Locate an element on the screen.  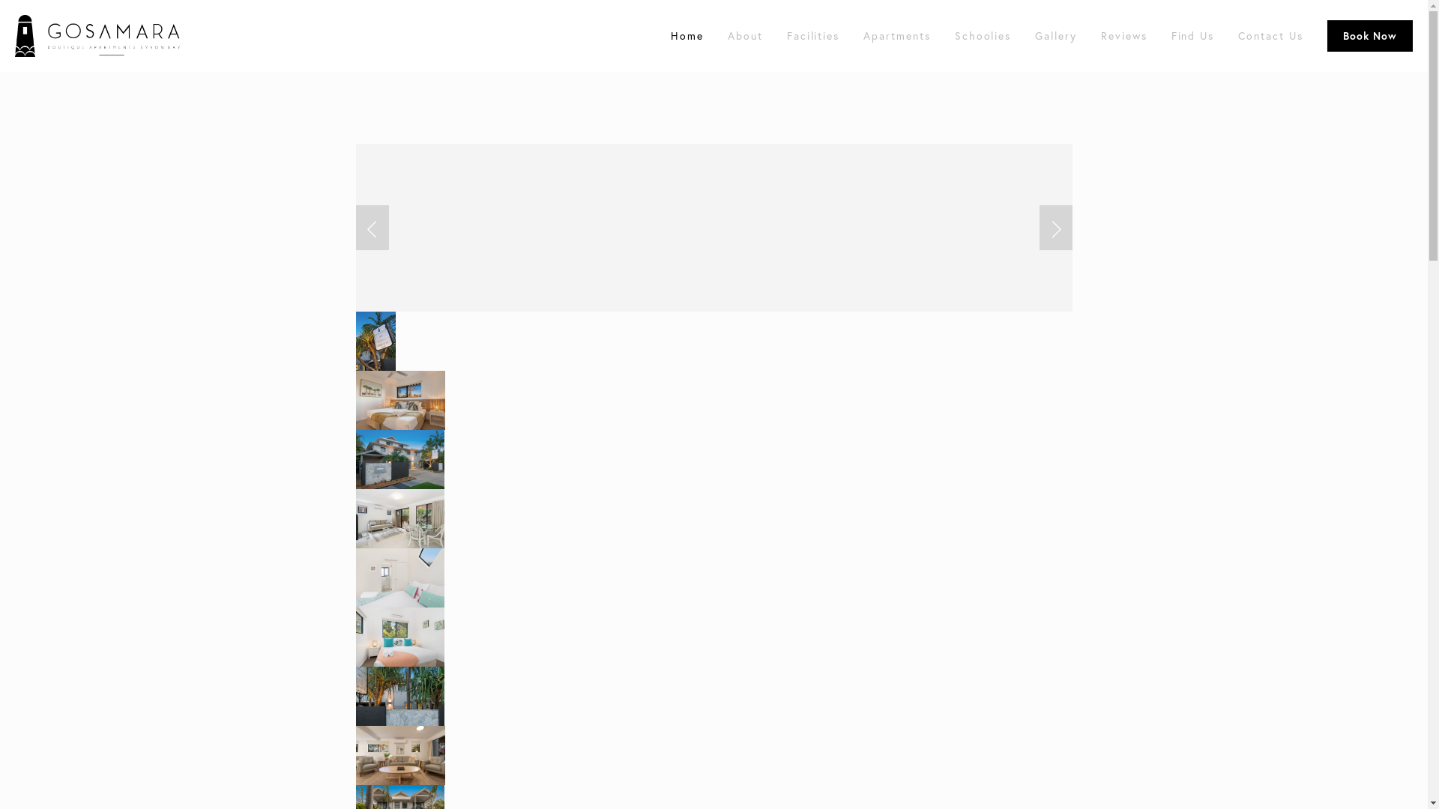
Apartments is located at coordinates (897, 36).